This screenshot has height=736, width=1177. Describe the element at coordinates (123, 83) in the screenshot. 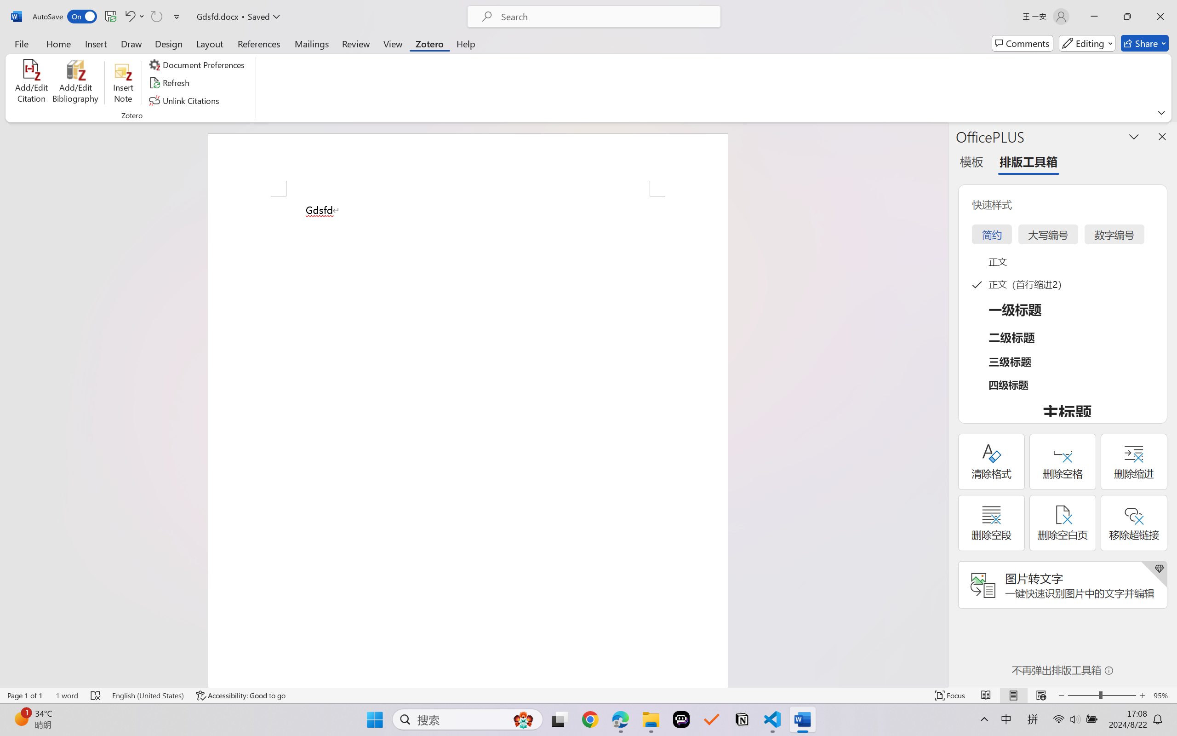

I see `Insert Note` at that location.